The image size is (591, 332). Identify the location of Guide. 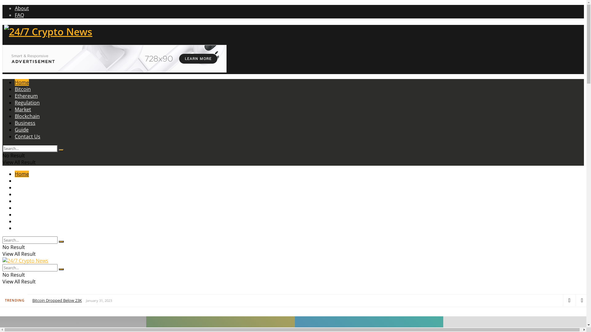
(22, 130).